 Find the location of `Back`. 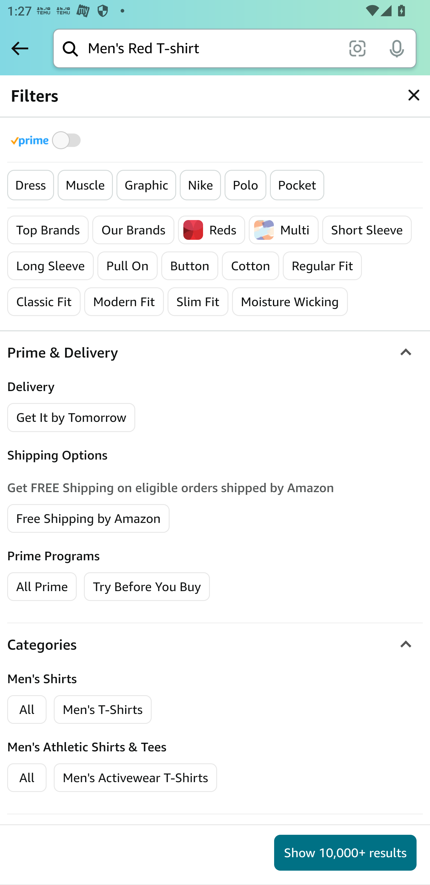

Back is located at coordinates (20, 48).